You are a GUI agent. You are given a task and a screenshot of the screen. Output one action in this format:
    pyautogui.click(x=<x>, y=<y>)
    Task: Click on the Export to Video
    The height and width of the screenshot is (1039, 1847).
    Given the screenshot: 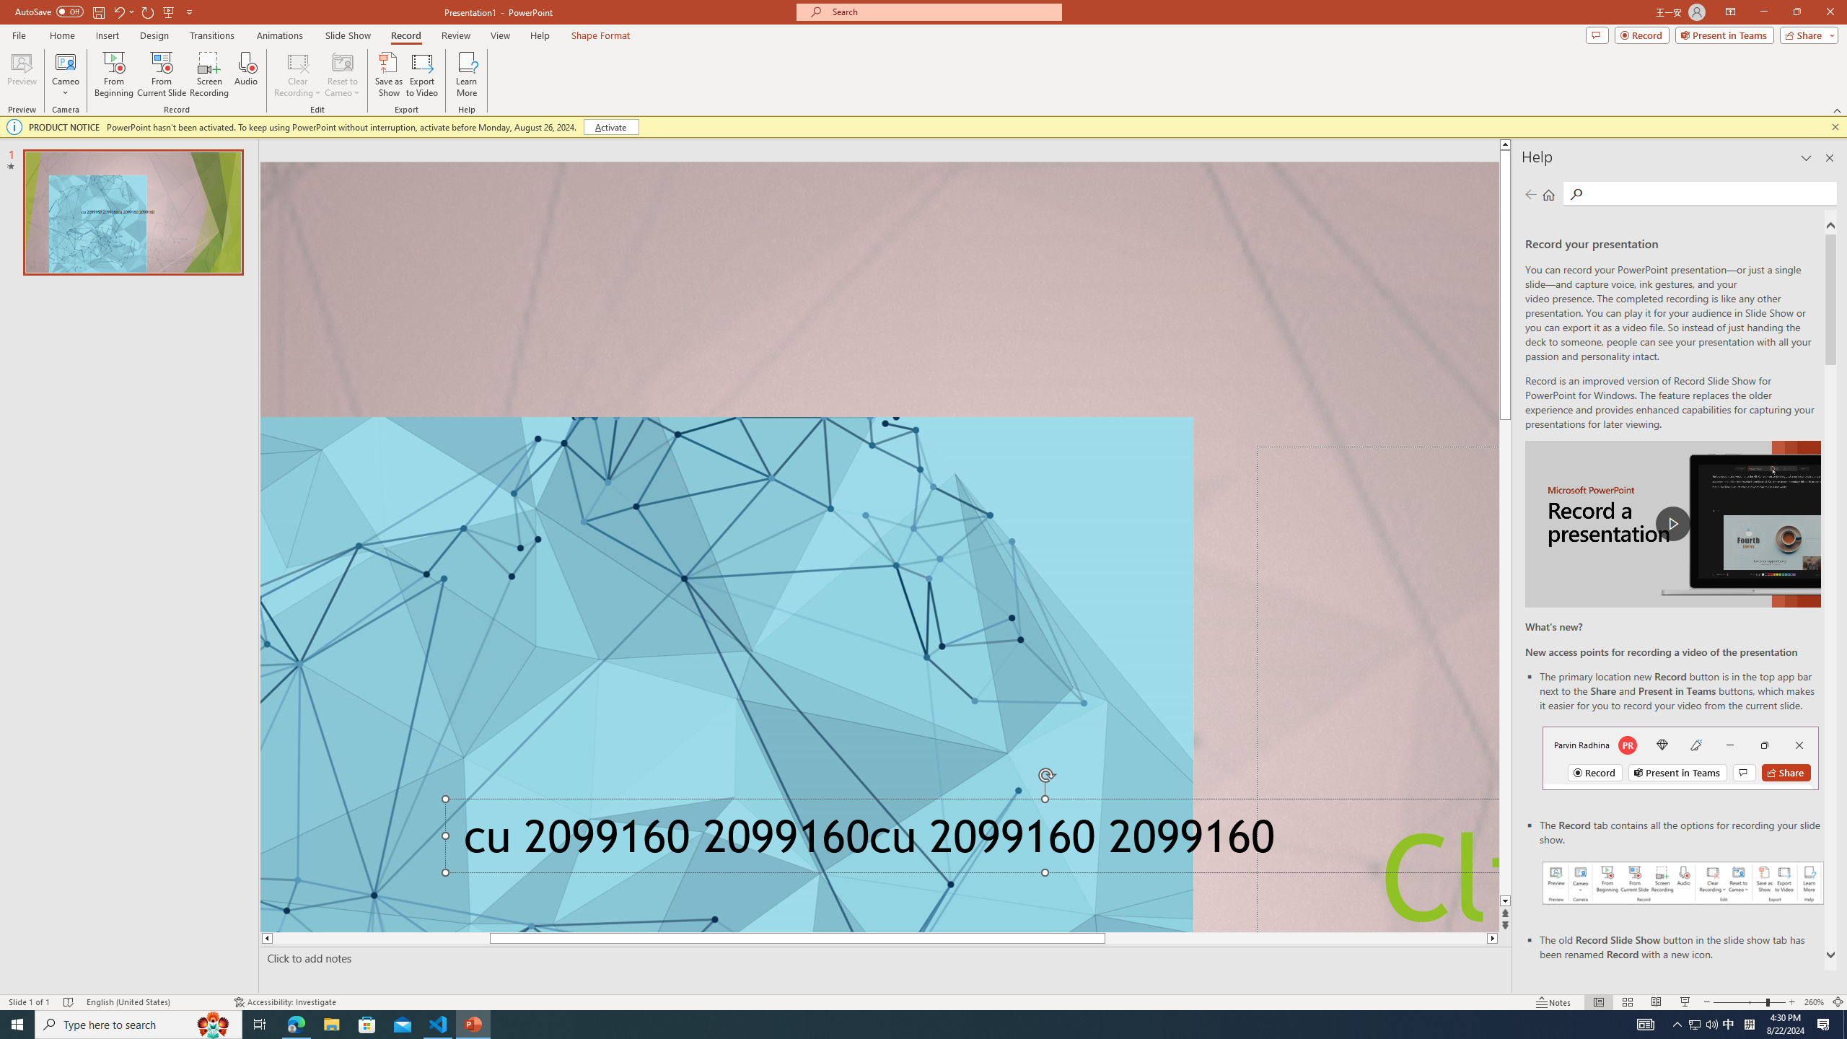 What is the action you would take?
    pyautogui.click(x=421, y=74)
    